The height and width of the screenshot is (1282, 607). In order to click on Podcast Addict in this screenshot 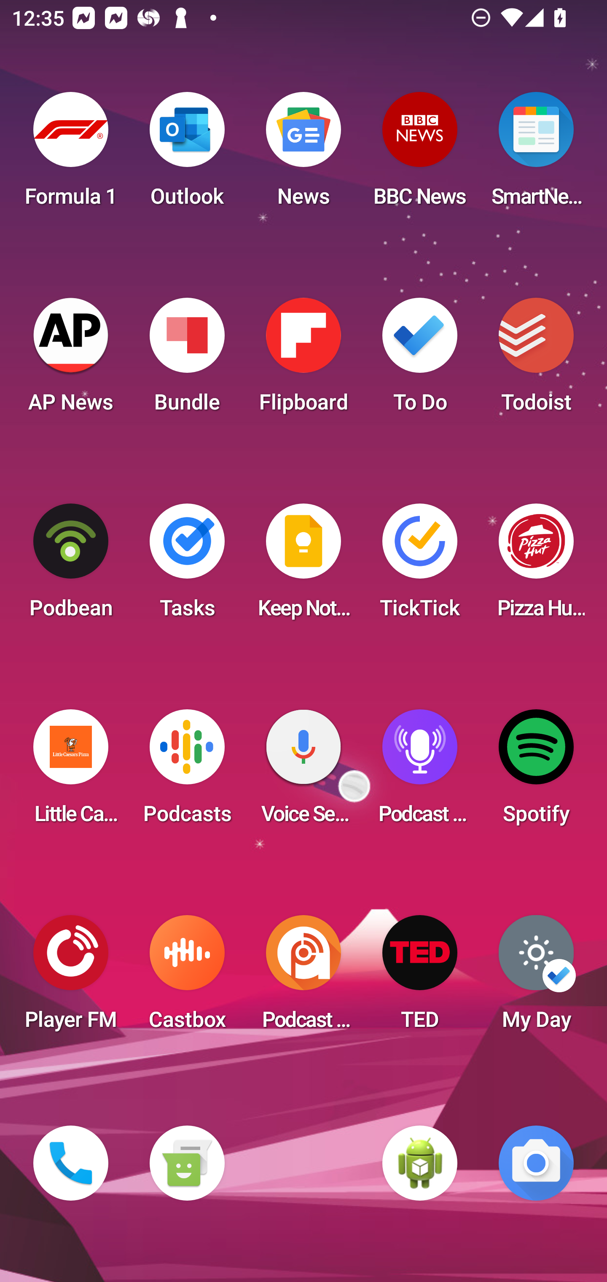, I will do `click(303, 978)`.